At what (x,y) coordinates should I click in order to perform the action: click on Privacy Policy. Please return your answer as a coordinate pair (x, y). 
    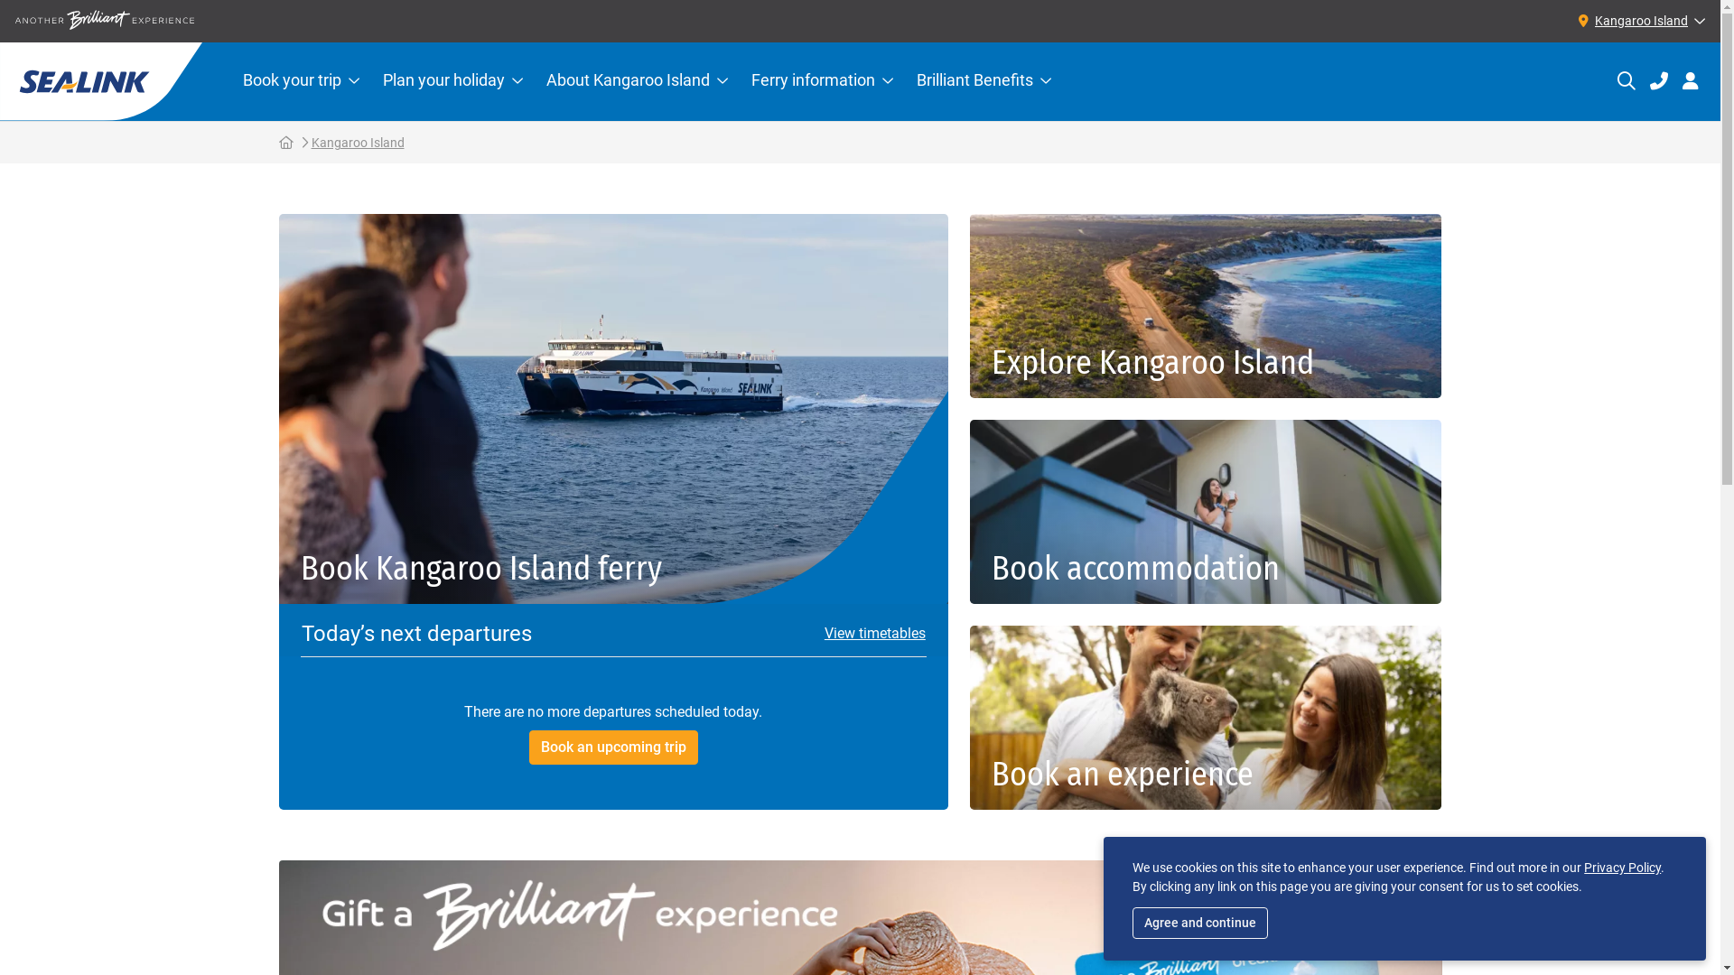
    Looking at the image, I should click on (1622, 868).